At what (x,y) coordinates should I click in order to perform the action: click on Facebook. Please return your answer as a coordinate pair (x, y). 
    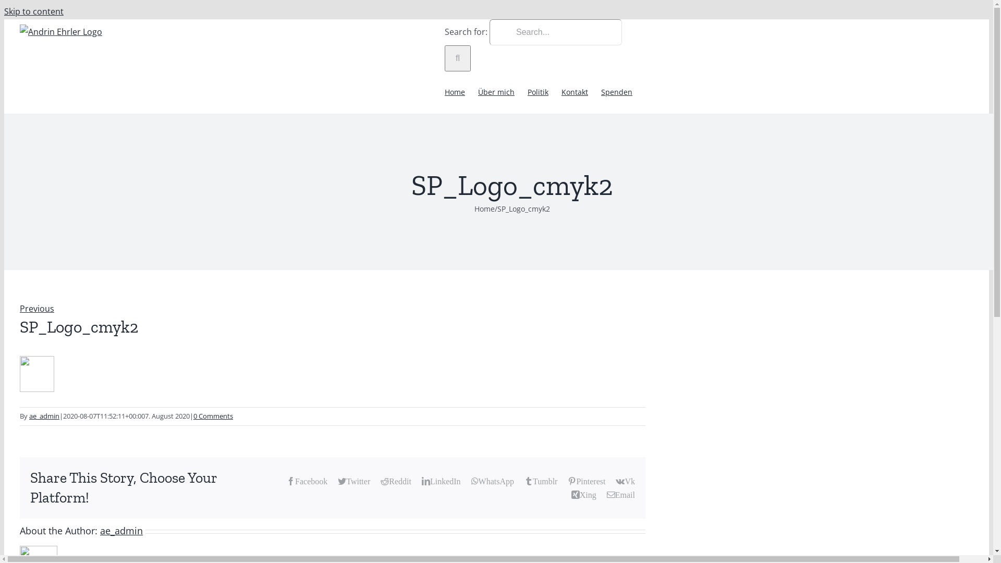
    Looking at the image, I should click on (307, 481).